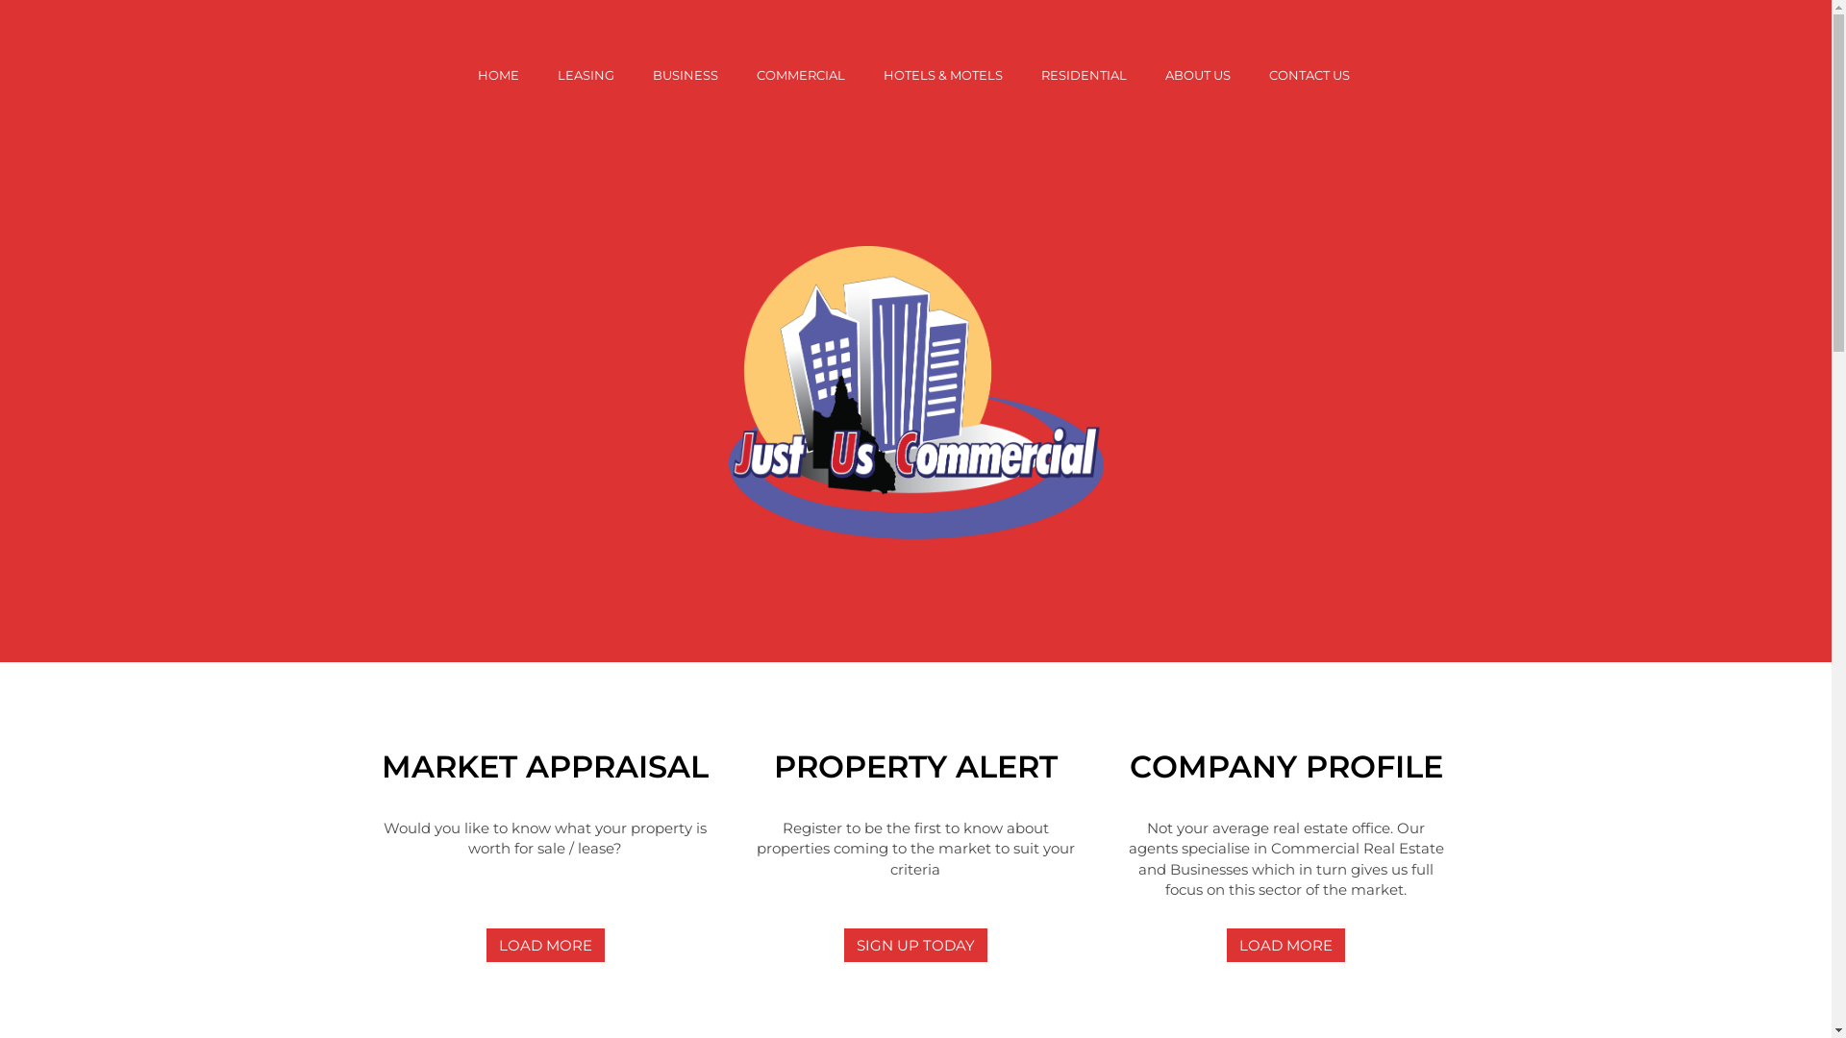 The image size is (1846, 1038). I want to click on PROPERTY ALERT, so click(915, 769).